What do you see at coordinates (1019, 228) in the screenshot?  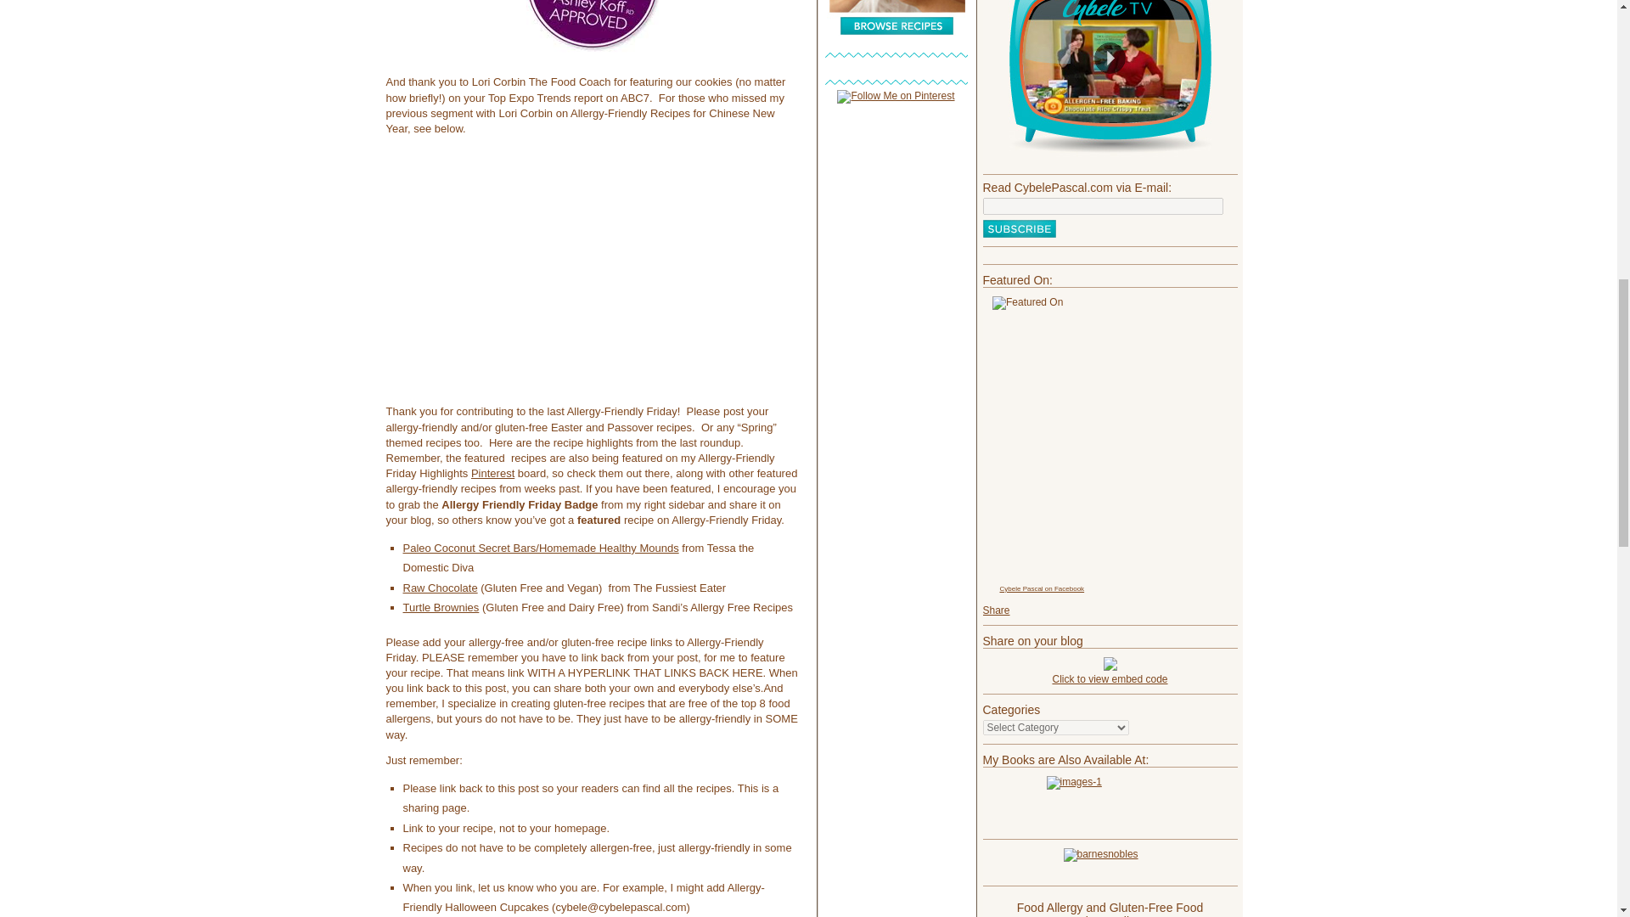 I see `Subscribe` at bounding box center [1019, 228].